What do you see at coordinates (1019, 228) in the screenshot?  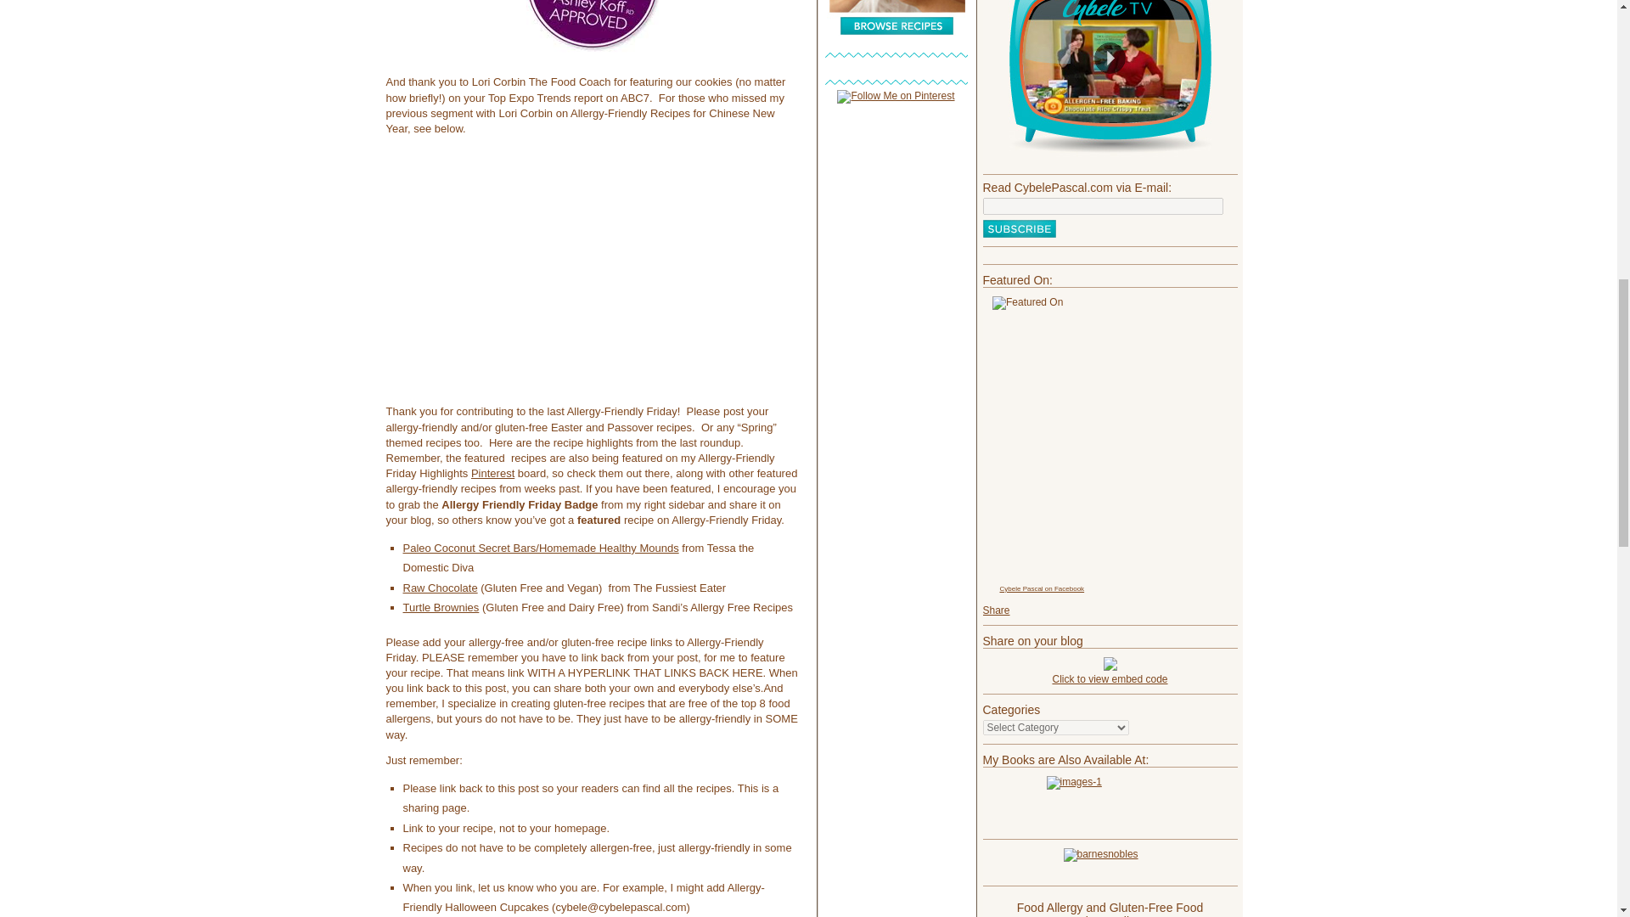 I see `Subscribe` at bounding box center [1019, 228].